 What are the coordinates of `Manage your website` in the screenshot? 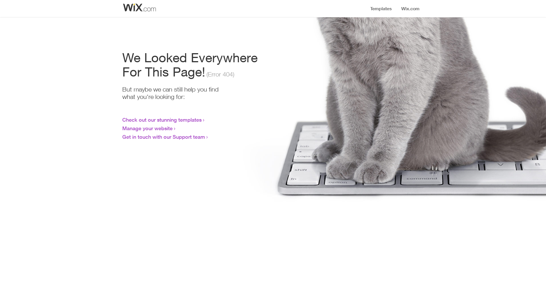 It's located at (147, 128).